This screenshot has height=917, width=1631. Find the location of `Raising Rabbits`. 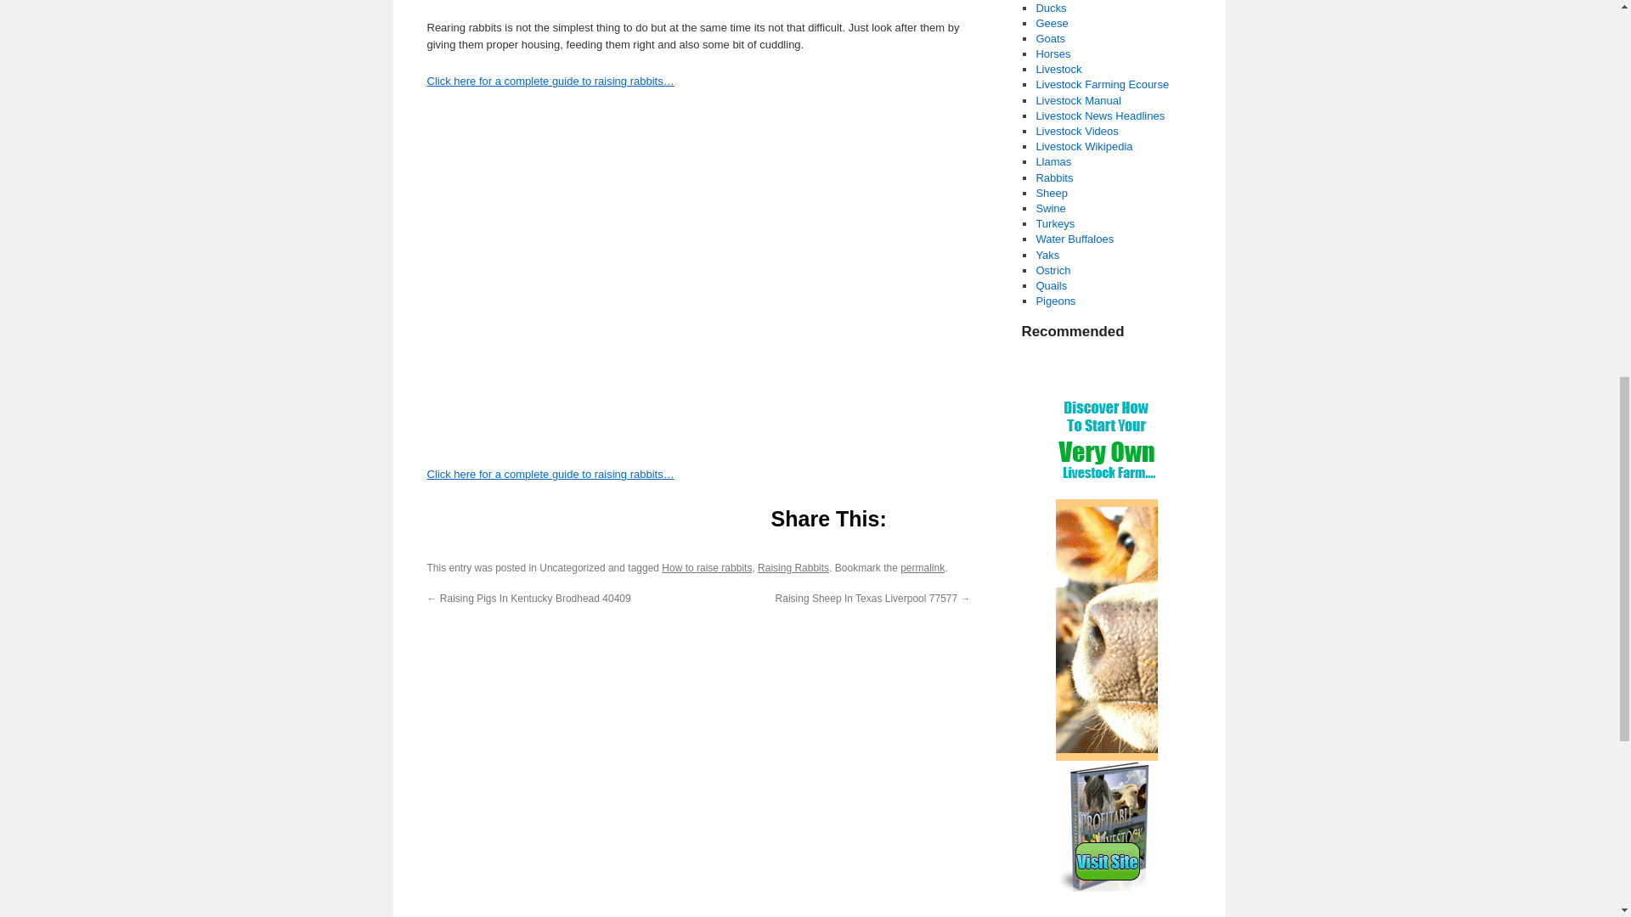

Raising Rabbits is located at coordinates (793, 568).